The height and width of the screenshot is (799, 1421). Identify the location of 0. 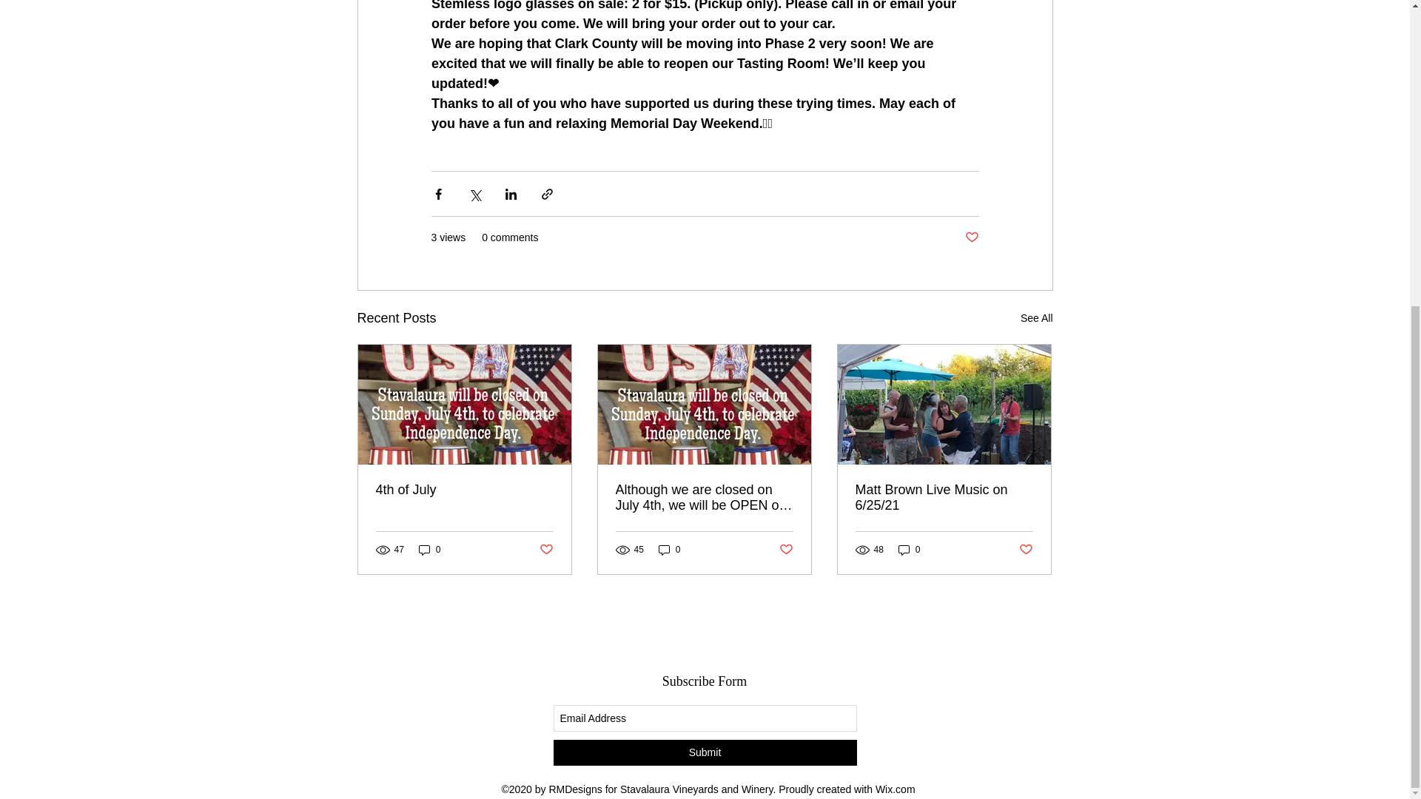
(669, 550).